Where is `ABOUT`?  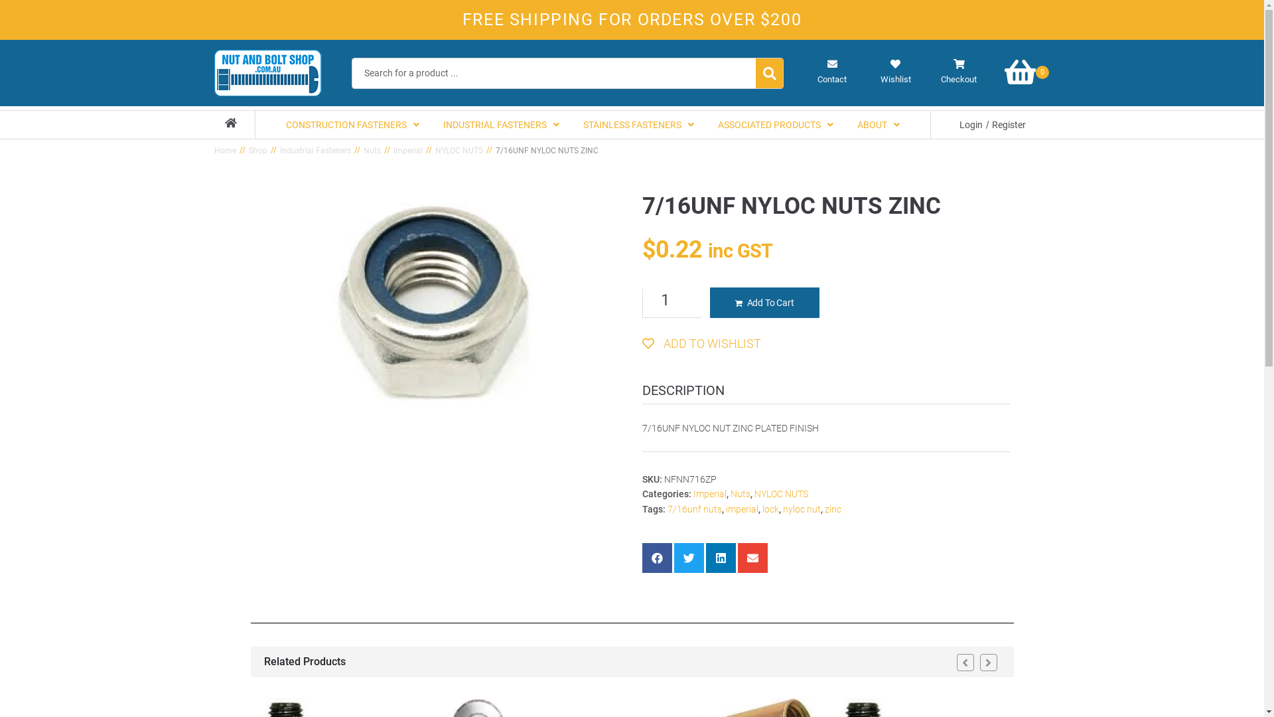
ABOUT is located at coordinates (879, 125).